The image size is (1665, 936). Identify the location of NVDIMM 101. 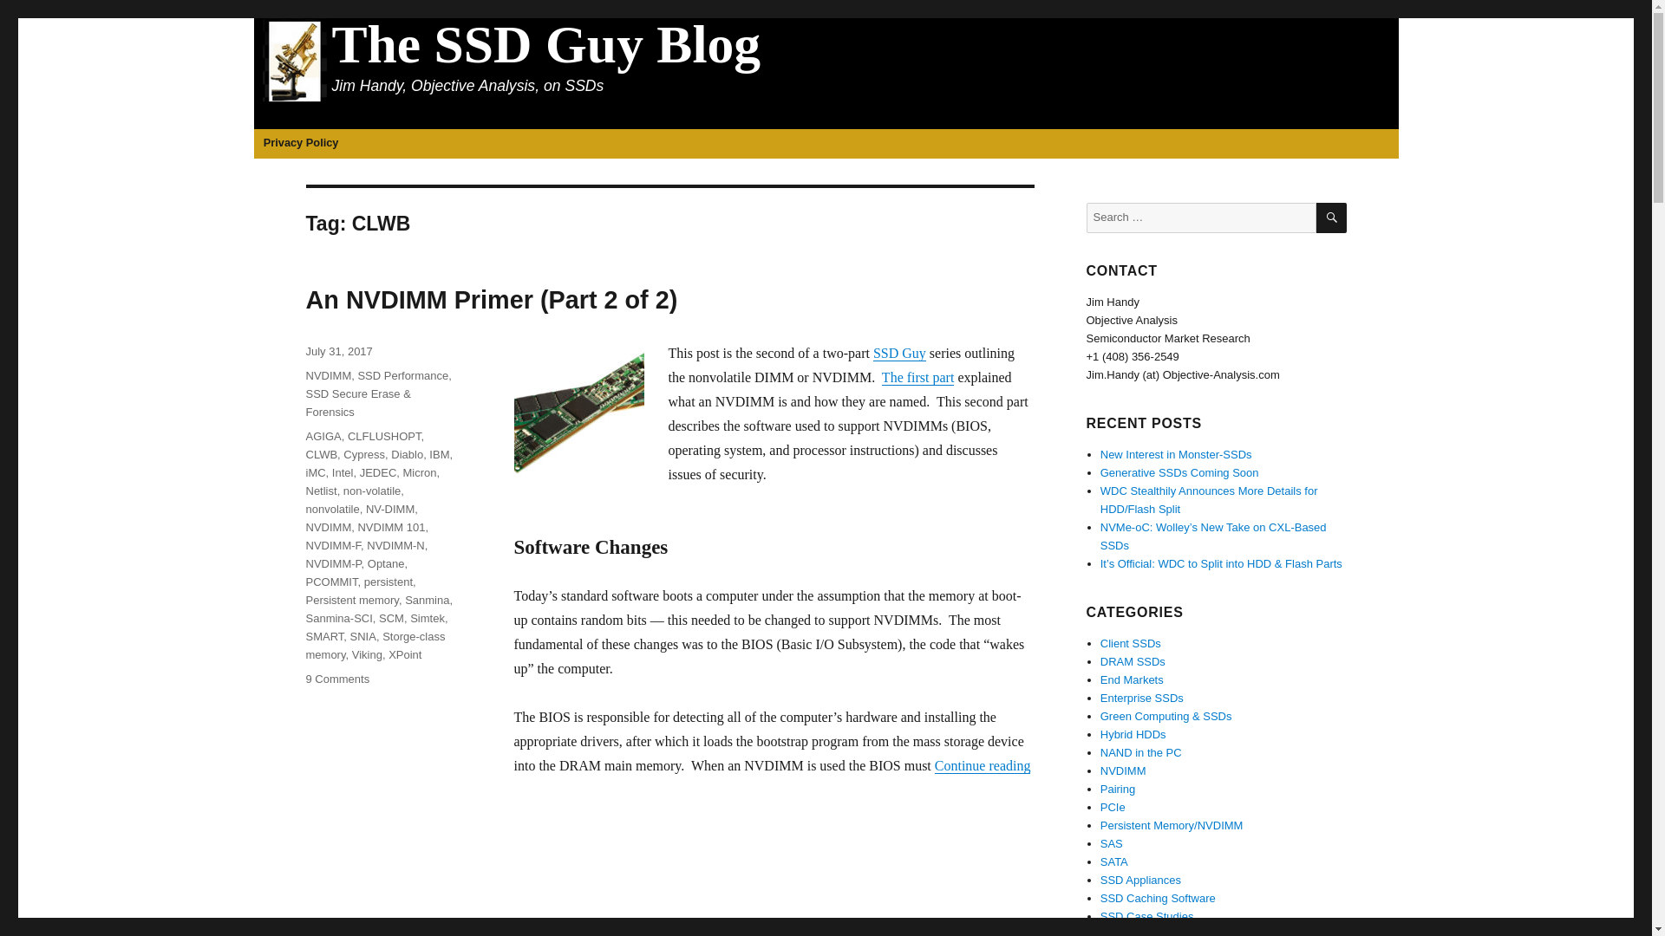
(390, 527).